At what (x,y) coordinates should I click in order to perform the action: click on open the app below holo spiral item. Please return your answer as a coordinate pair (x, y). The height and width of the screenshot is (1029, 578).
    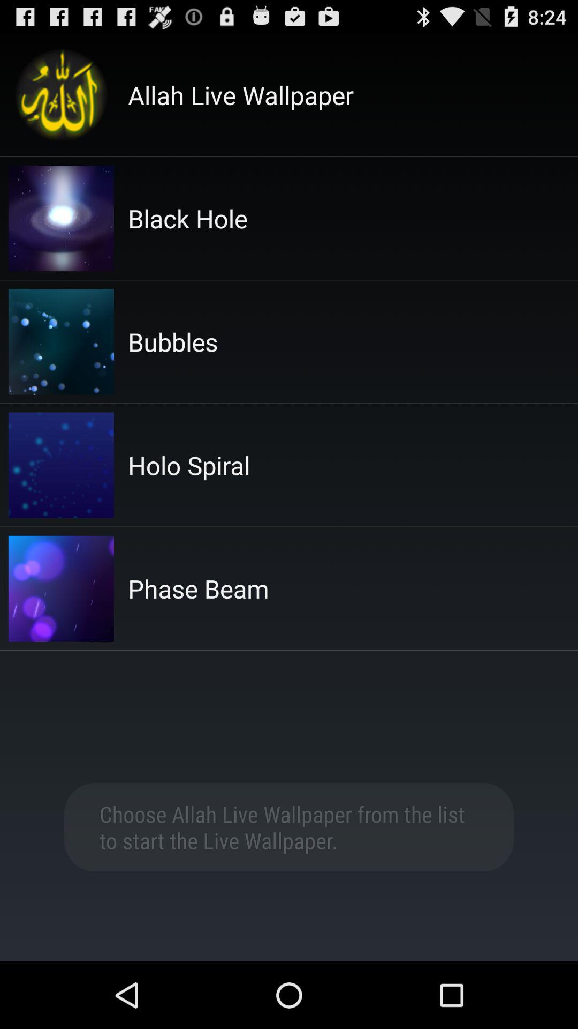
    Looking at the image, I should click on (198, 588).